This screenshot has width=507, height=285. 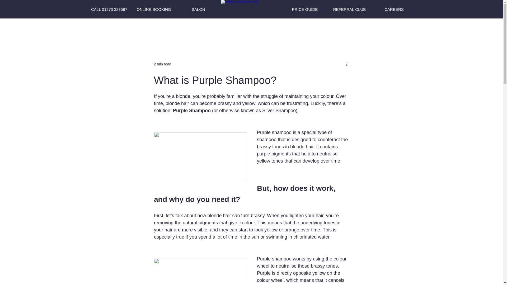 I want to click on ONLINE BOOKING, so click(x=154, y=9).